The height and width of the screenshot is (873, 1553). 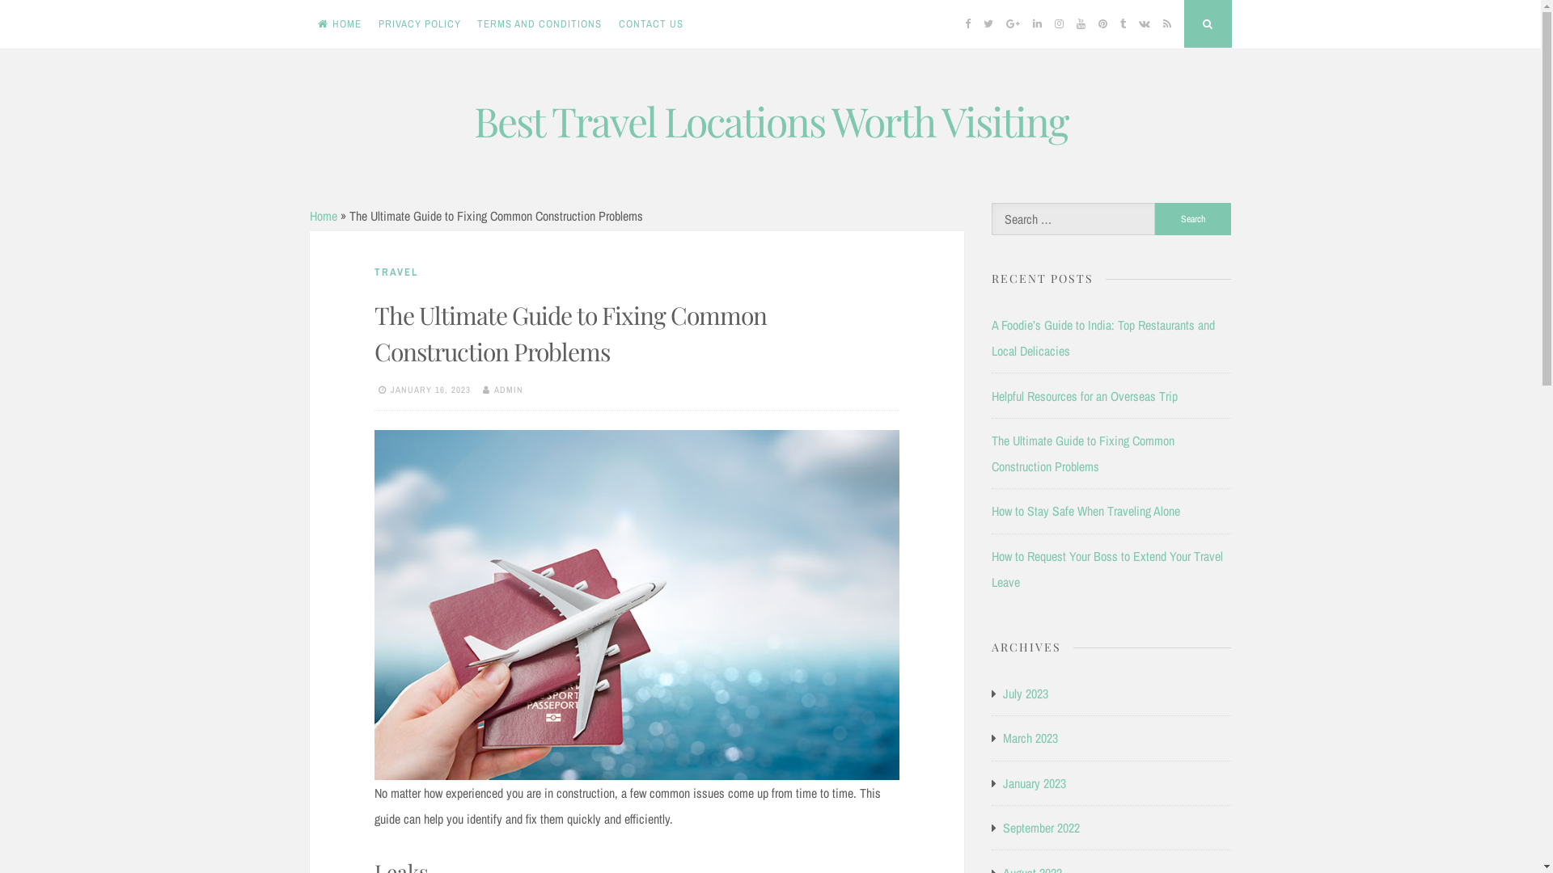 What do you see at coordinates (1083, 453) in the screenshot?
I see `The Ultimate Guide to Fixing Common Construction Problems` at bounding box center [1083, 453].